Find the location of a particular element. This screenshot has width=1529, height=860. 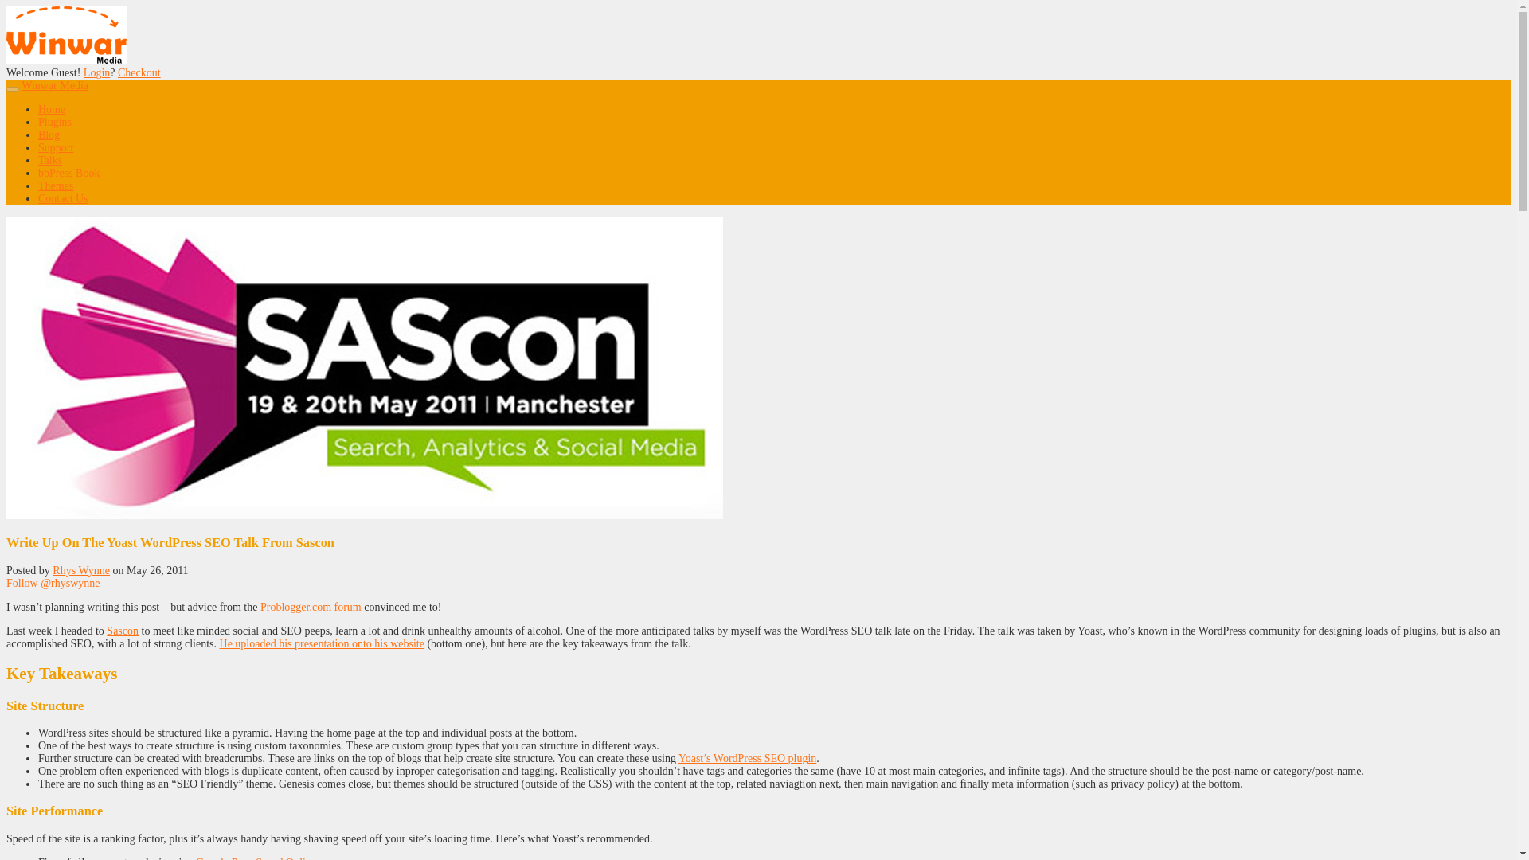

Login is located at coordinates (97, 73).